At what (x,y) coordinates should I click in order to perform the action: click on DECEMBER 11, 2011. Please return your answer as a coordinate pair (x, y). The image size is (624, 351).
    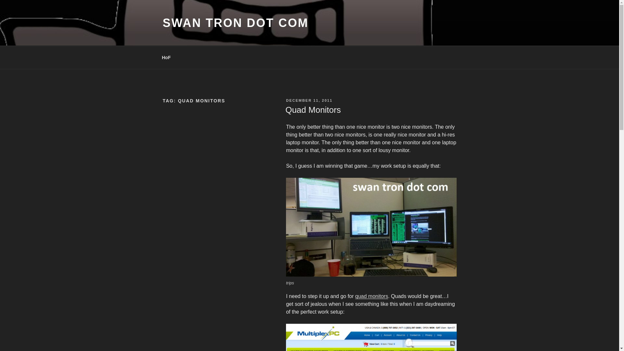
    Looking at the image, I should click on (309, 100).